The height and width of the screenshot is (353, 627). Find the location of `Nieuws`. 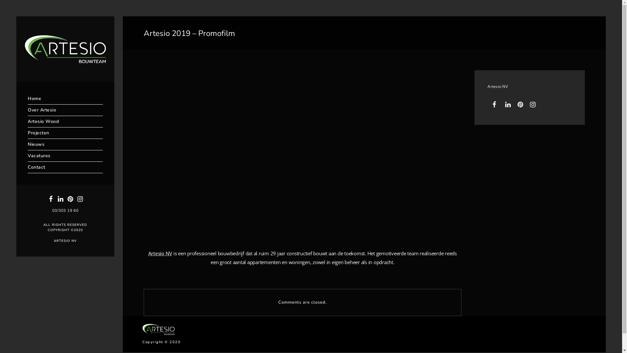

Nieuws is located at coordinates (65, 144).